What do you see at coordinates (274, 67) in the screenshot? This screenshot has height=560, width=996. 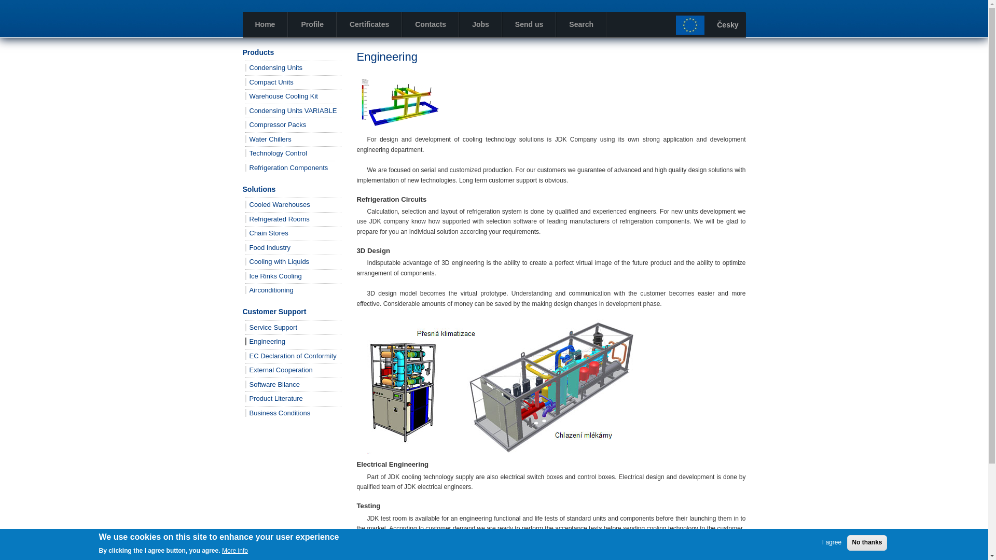 I see `Condensing Units` at bounding box center [274, 67].